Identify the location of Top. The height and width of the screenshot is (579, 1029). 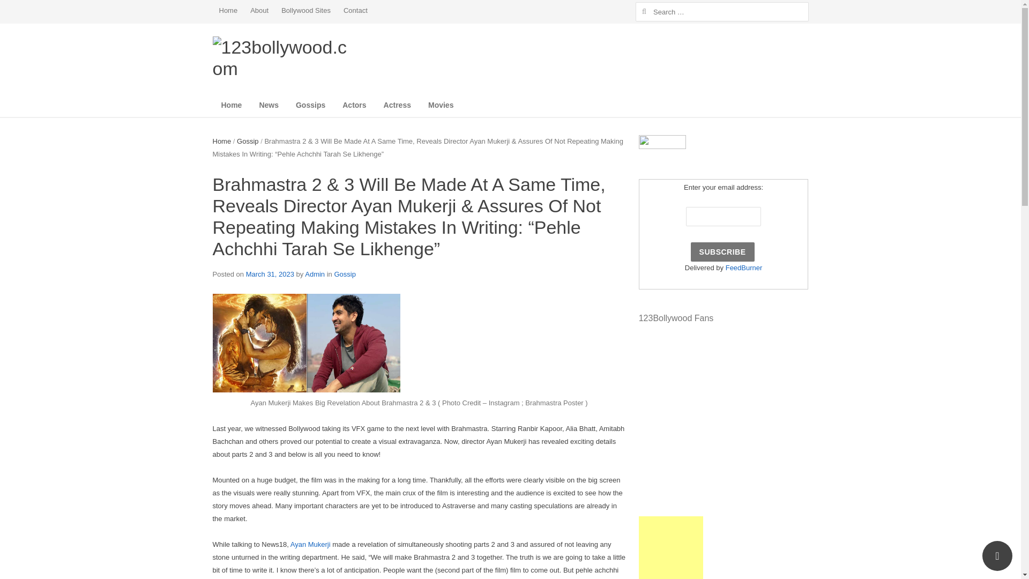
(997, 556).